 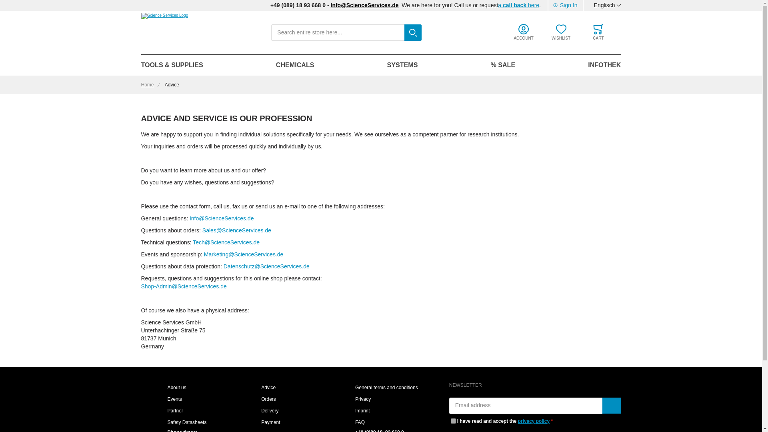 What do you see at coordinates (270, 423) in the screenshot?
I see `Payment` at bounding box center [270, 423].